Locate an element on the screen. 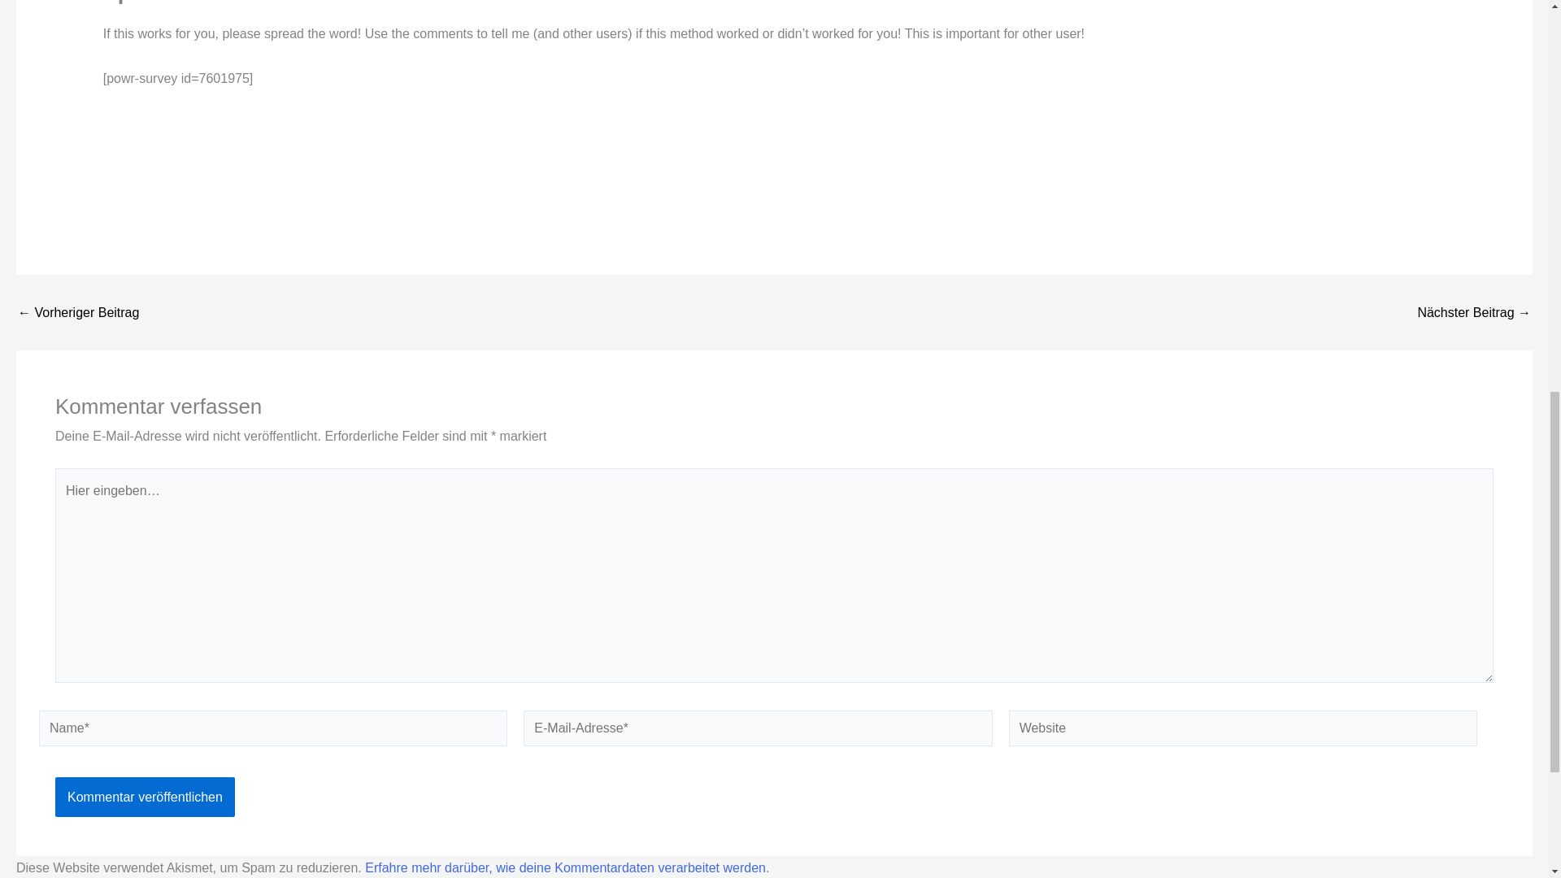 Image resolution: width=1561 pixels, height=878 pixels. Premiumize Multihoster review is located at coordinates (78, 312).